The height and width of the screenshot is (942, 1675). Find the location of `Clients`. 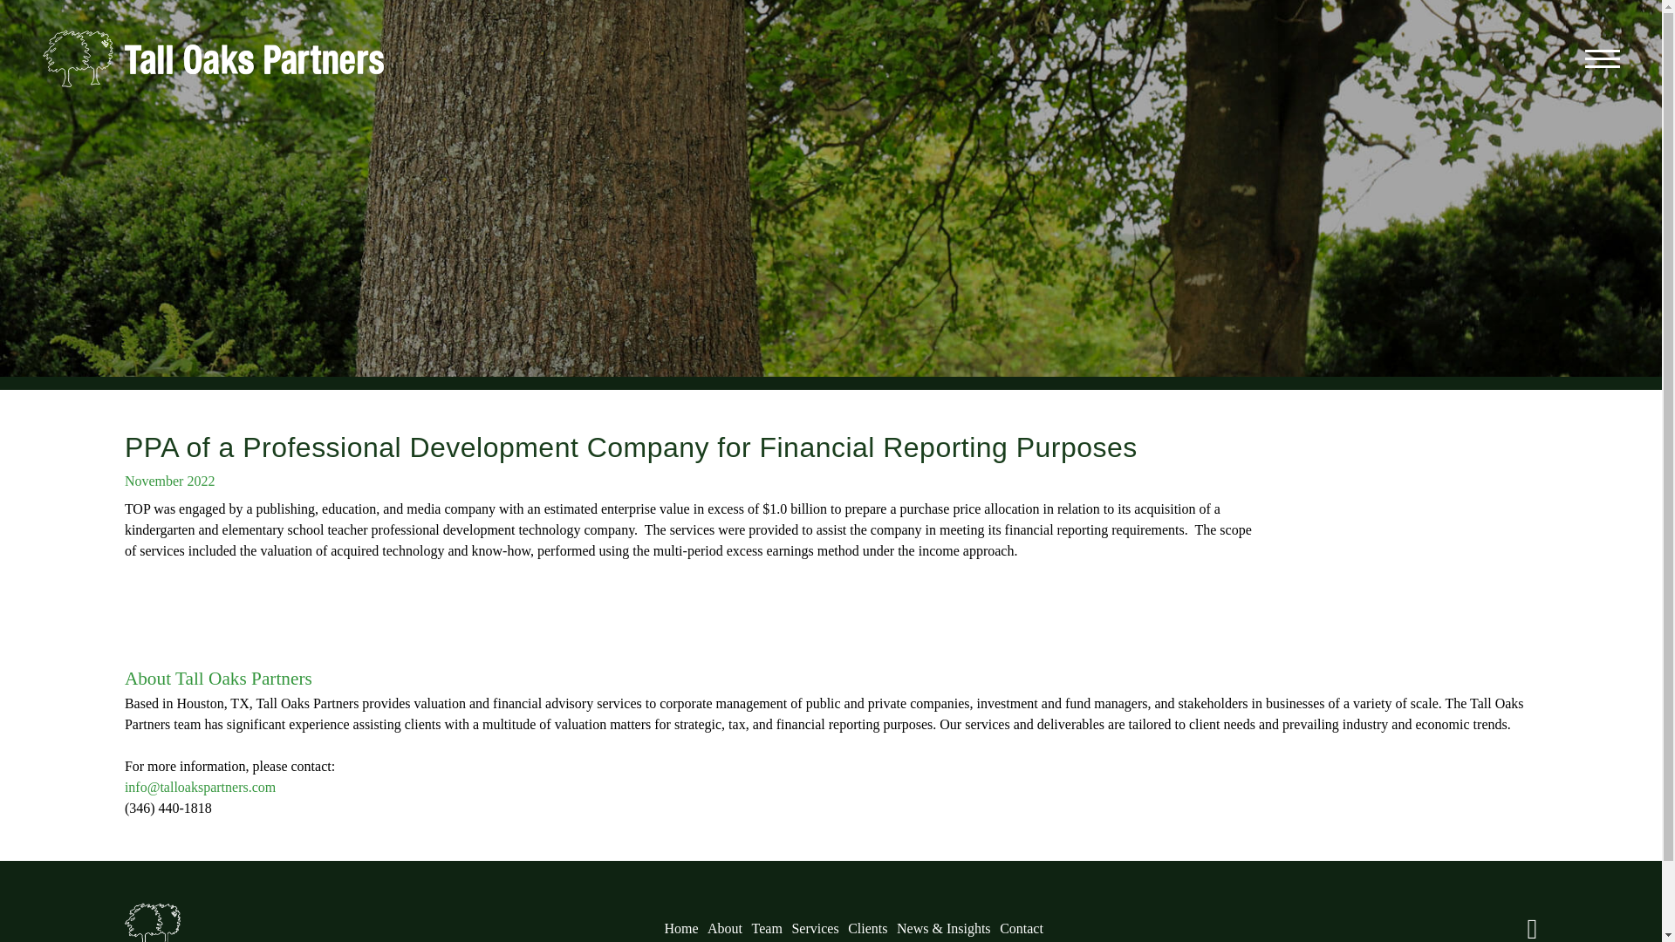

Clients is located at coordinates (867, 928).